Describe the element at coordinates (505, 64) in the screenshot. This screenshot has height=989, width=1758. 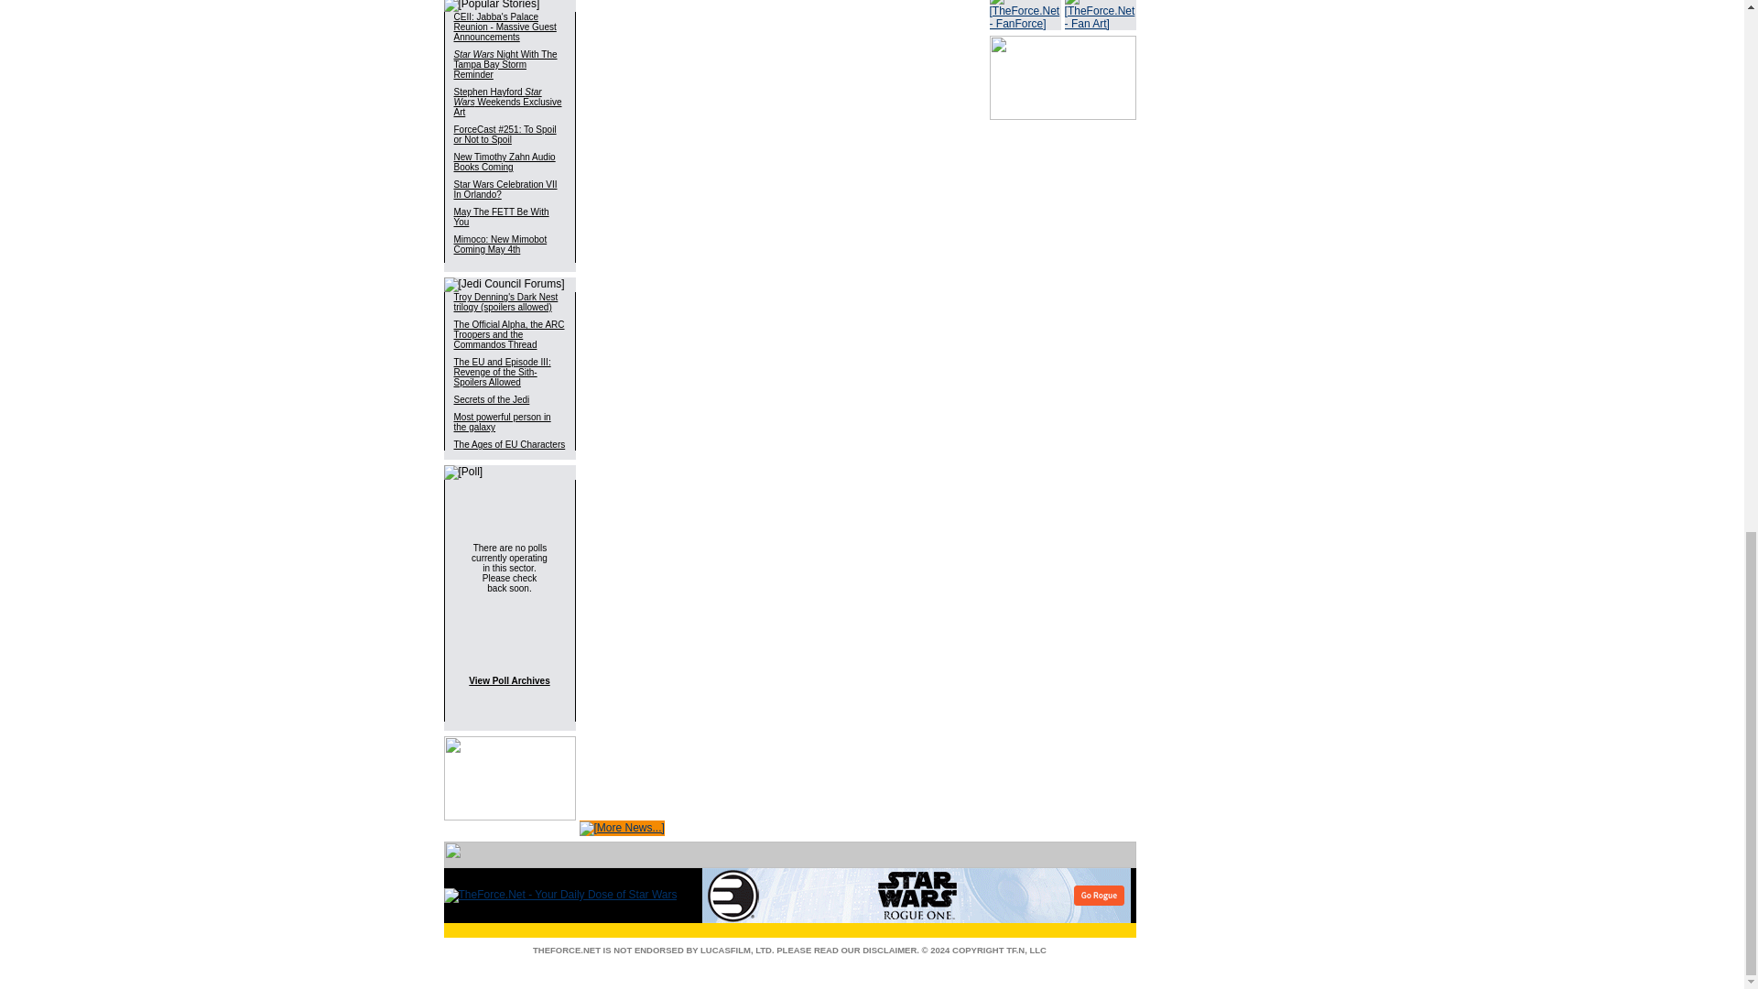
I see `Star Wars Night With The Tampa Bay Storm Reminder` at that location.